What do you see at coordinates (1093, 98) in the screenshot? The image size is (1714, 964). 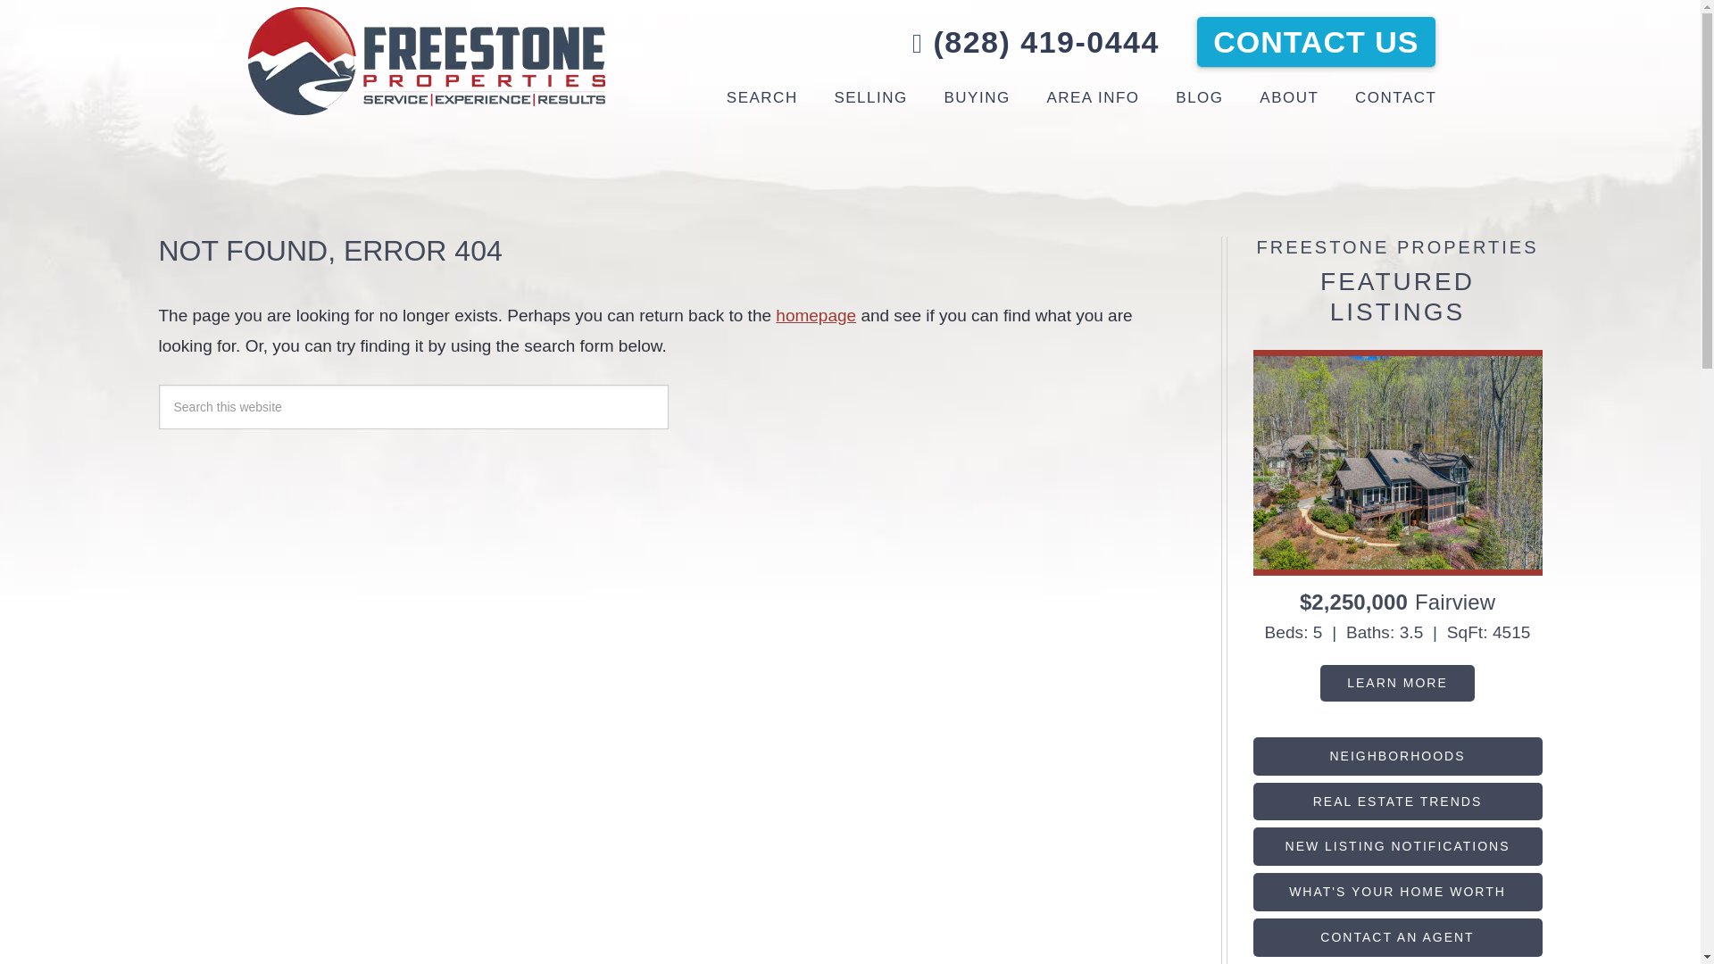 I see `AREA INFO` at bounding box center [1093, 98].